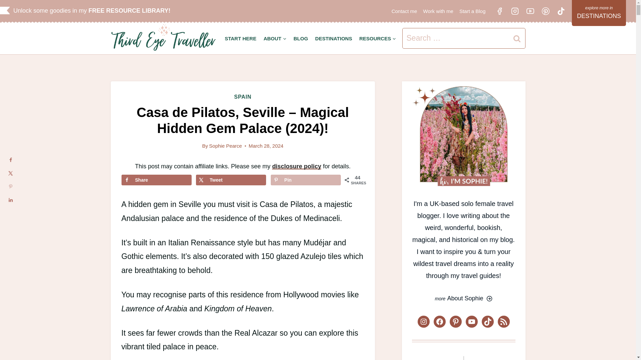 The width and height of the screenshot is (641, 360). I want to click on SPAIN, so click(242, 97).